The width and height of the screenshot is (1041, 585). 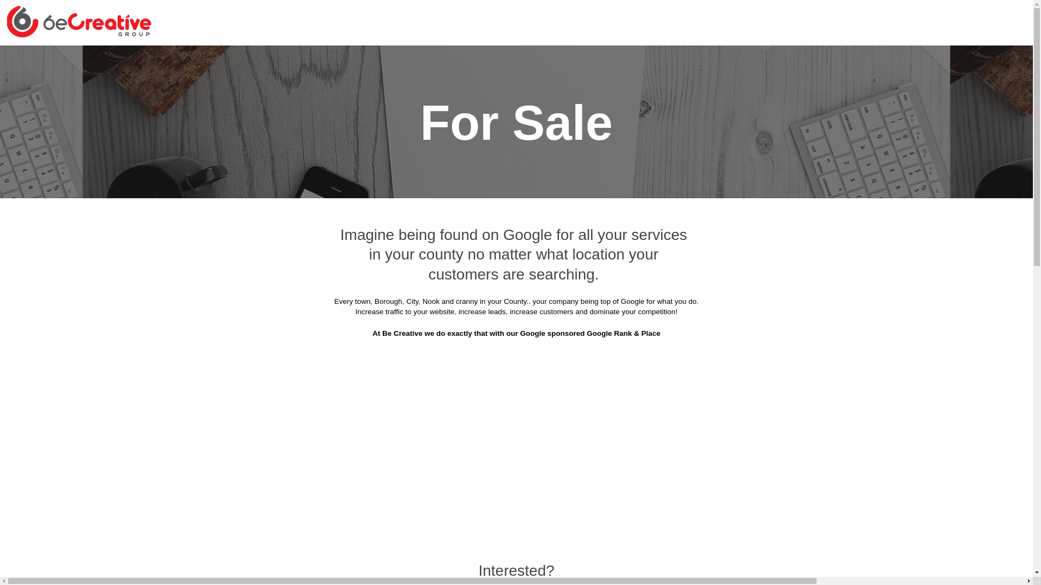 What do you see at coordinates (770, 247) in the screenshot?
I see `Aggregate Suppliers Holsworthy Devon` at bounding box center [770, 247].